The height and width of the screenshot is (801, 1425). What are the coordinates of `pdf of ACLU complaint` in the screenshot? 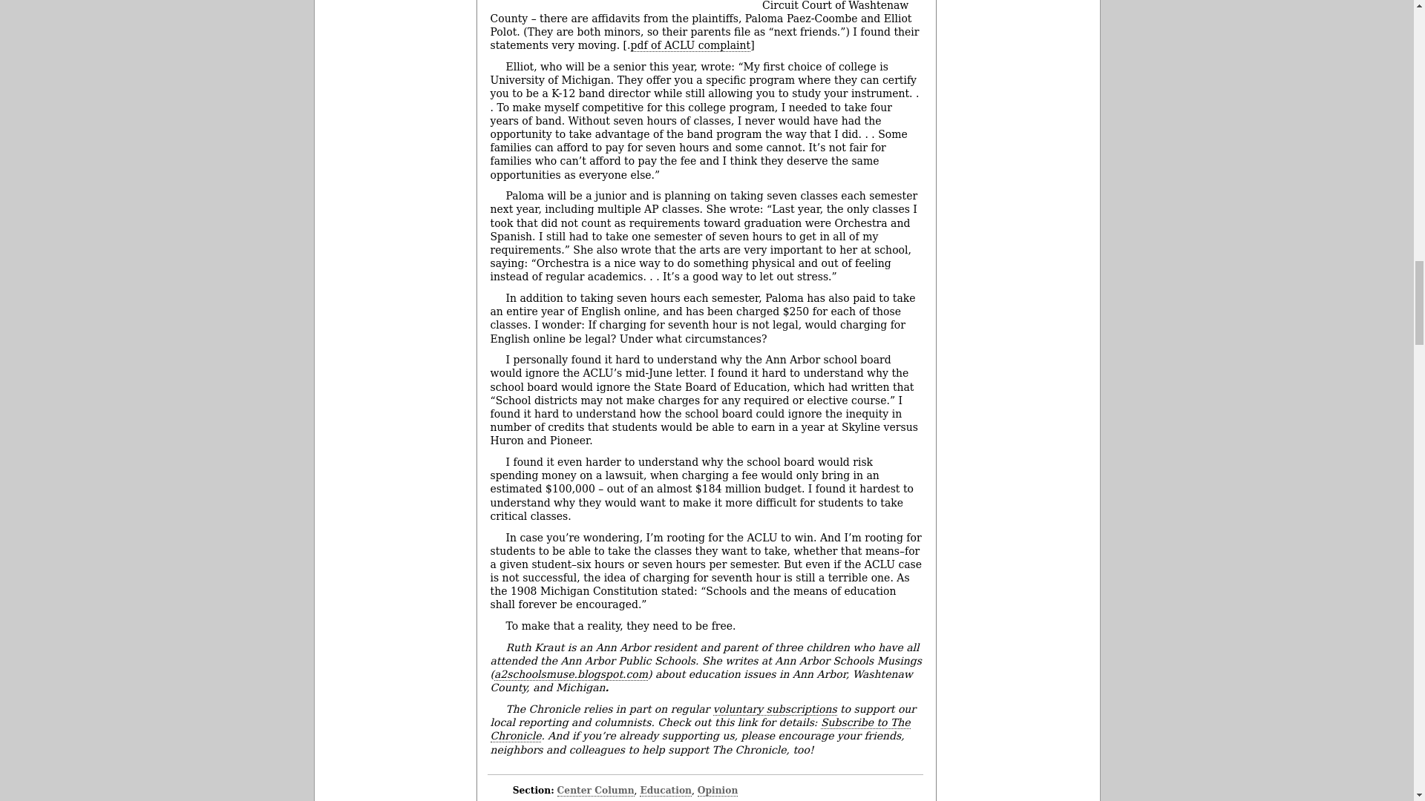 It's located at (690, 45).